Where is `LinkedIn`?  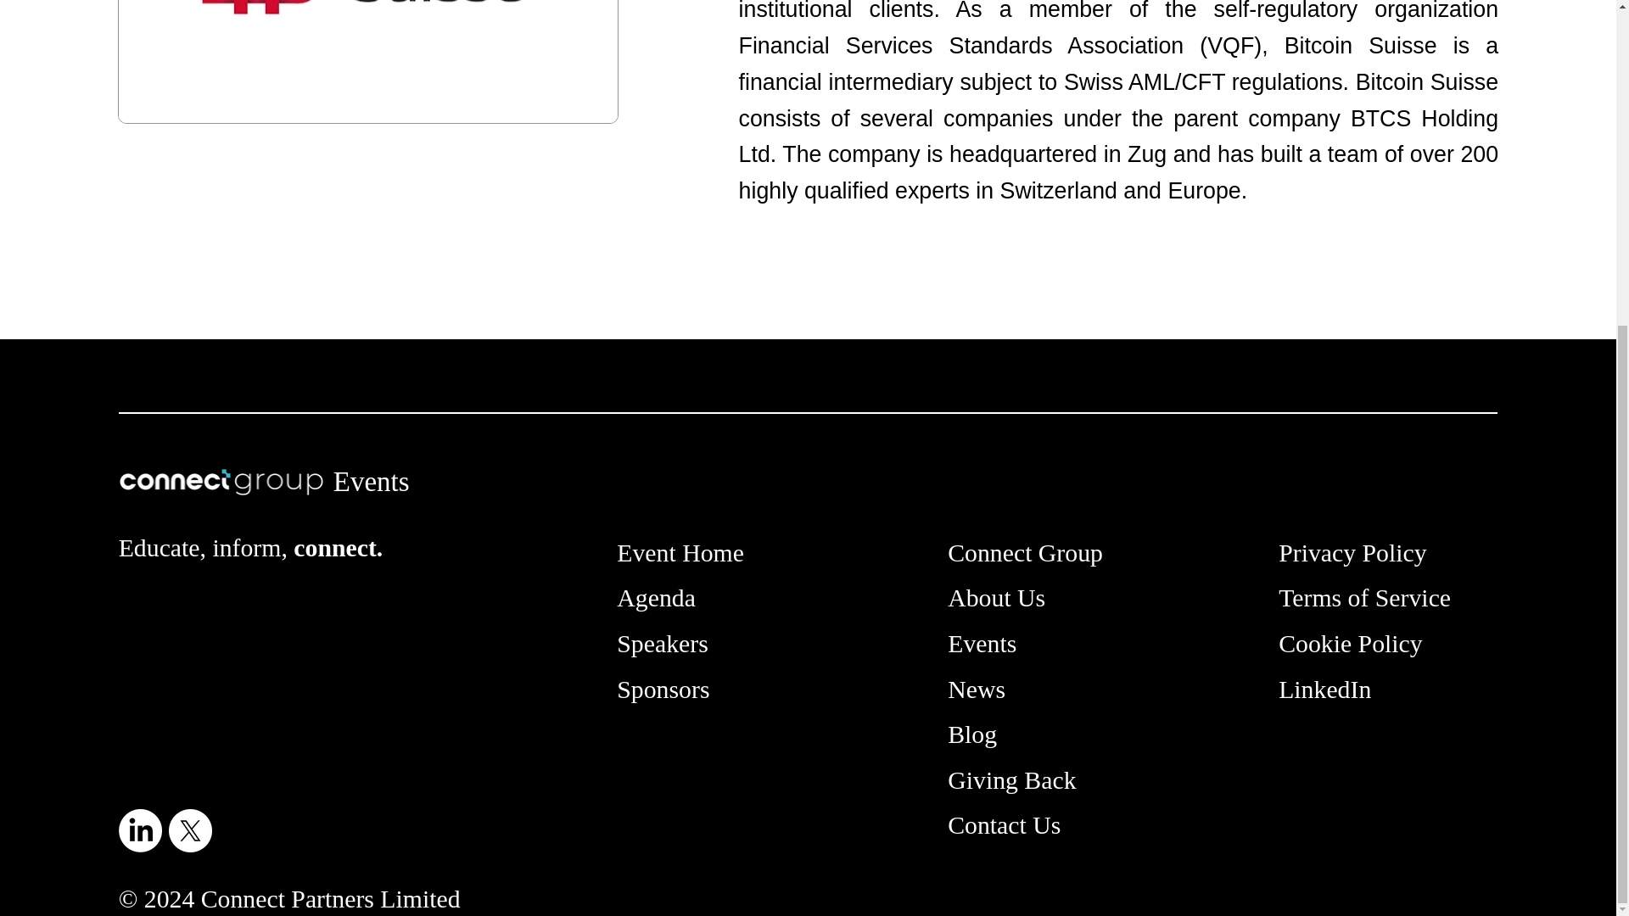 LinkedIn is located at coordinates (1325, 689).